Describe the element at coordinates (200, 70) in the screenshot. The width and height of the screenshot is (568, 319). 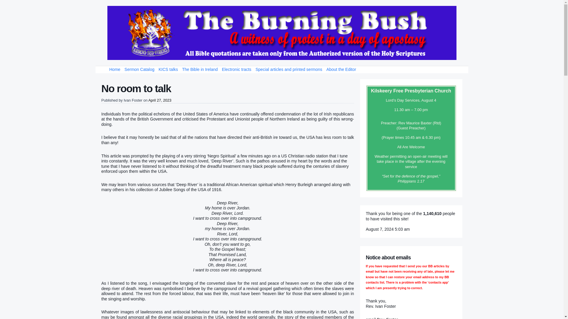
I see `The Bible in Ireland` at that location.